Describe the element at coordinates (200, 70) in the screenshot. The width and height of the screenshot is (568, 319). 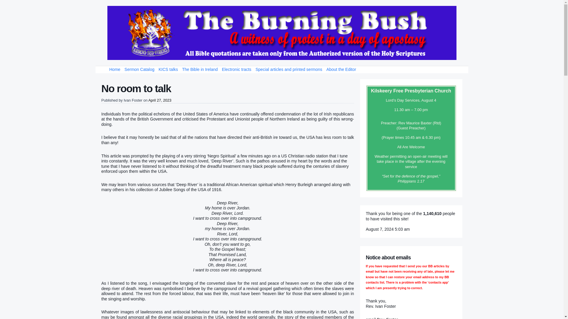
I see `The Bible in Ireland` at that location.